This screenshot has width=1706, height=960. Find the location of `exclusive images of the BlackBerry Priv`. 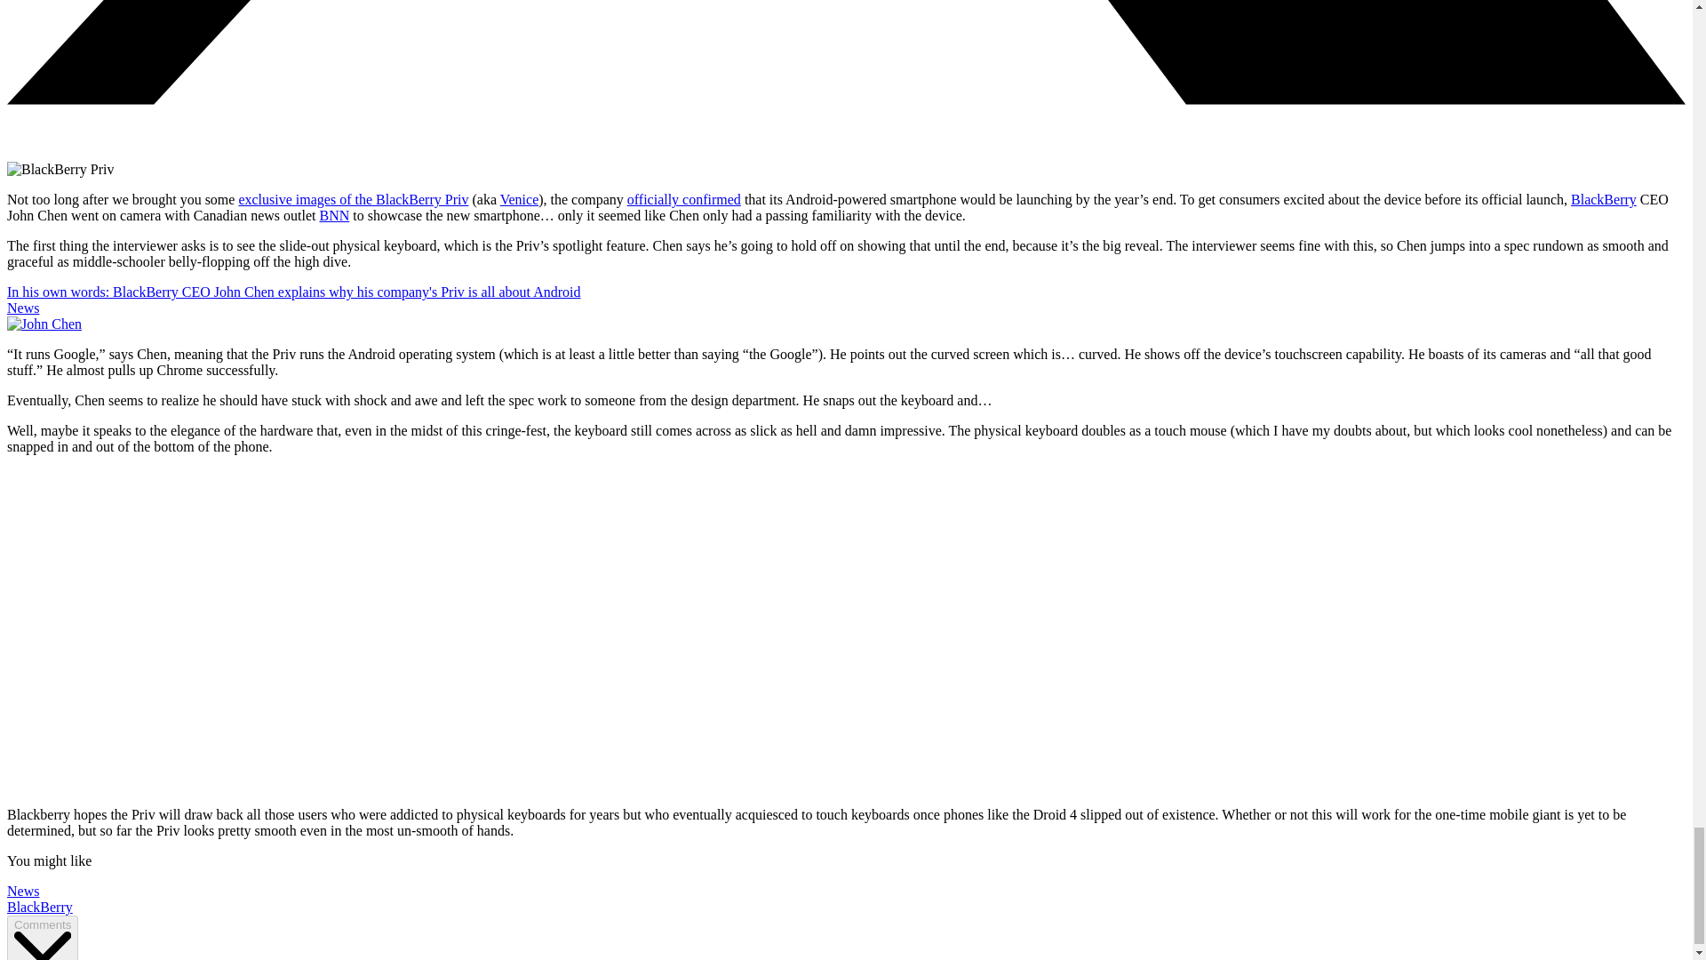

exclusive images of the BlackBerry Priv is located at coordinates (353, 199).